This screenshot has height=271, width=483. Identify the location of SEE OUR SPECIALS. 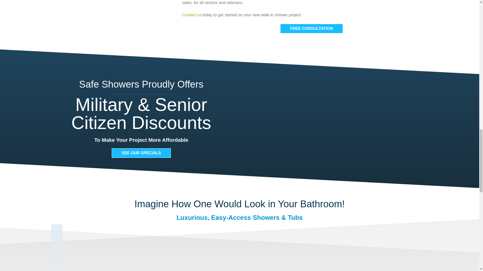
(141, 153).